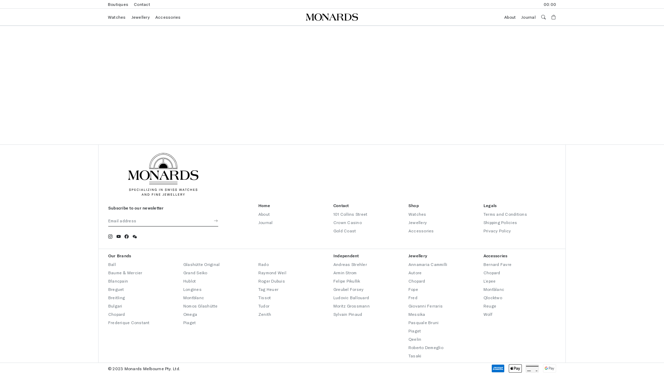 This screenshot has height=374, width=664. Describe the element at coordinates (417, 281) in the screenshot. I see `Chopard` at that location.